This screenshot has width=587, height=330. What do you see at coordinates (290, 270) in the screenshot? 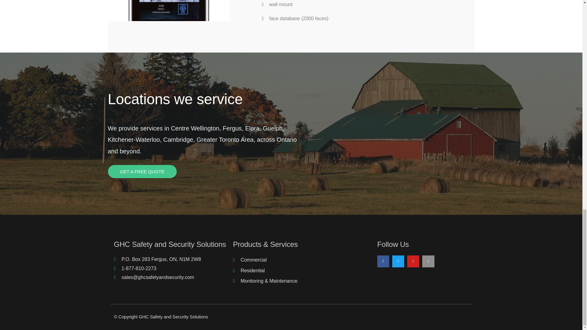
I see `Residential` at bounding box center [290, 270].